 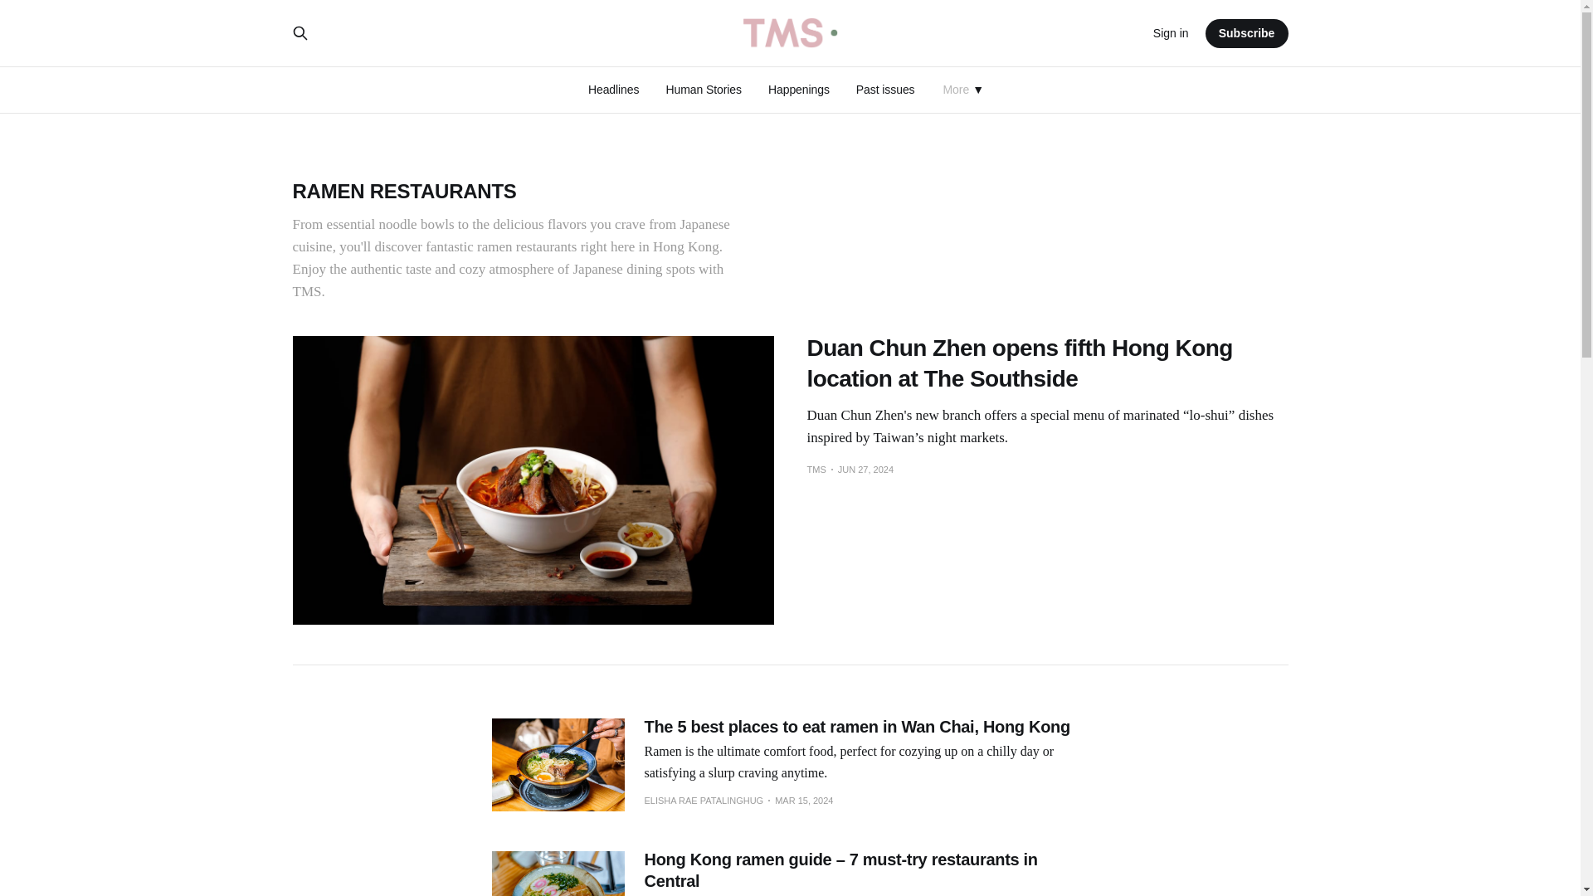 What do you see at coordinates (704, 90) in the screenshot?
I see `Human Stories` at bounding box center [704, 90].